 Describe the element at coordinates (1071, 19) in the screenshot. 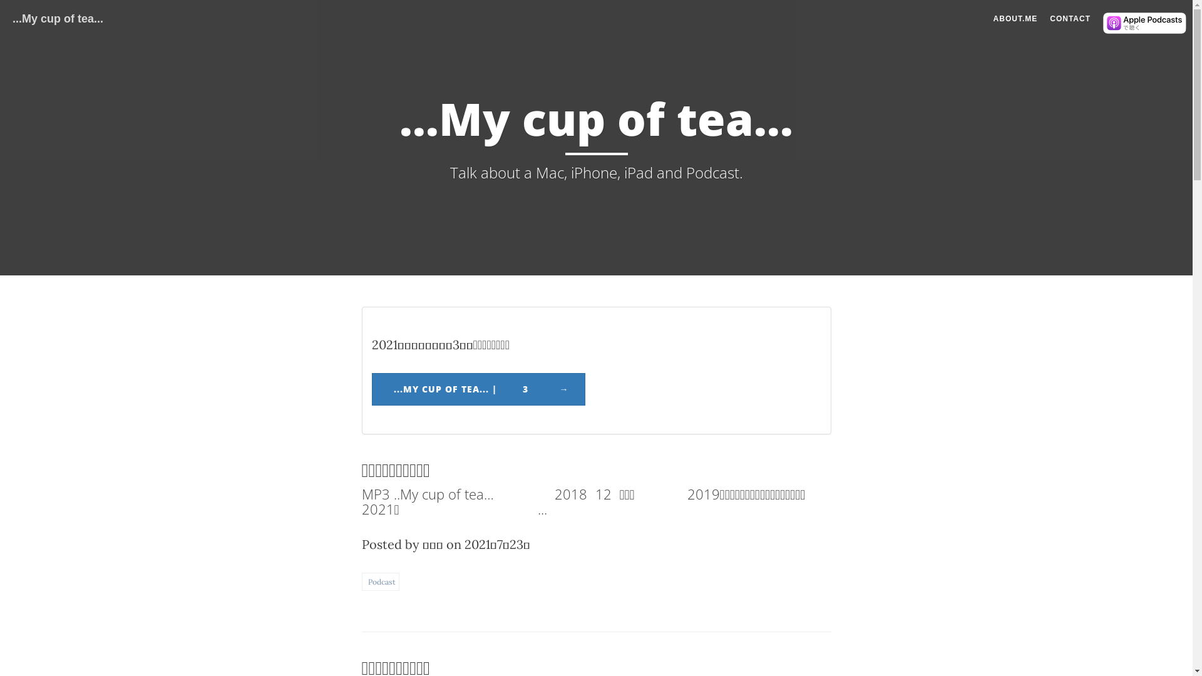

I see `CONTACT` at that location.